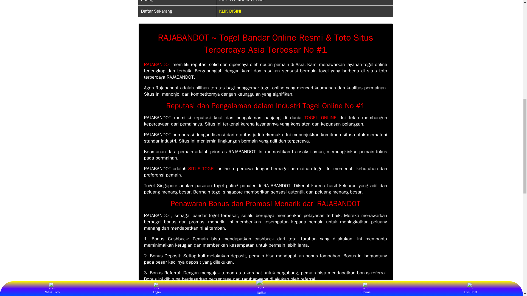  I want to click on RAJABANDOT, so click(157, 64).